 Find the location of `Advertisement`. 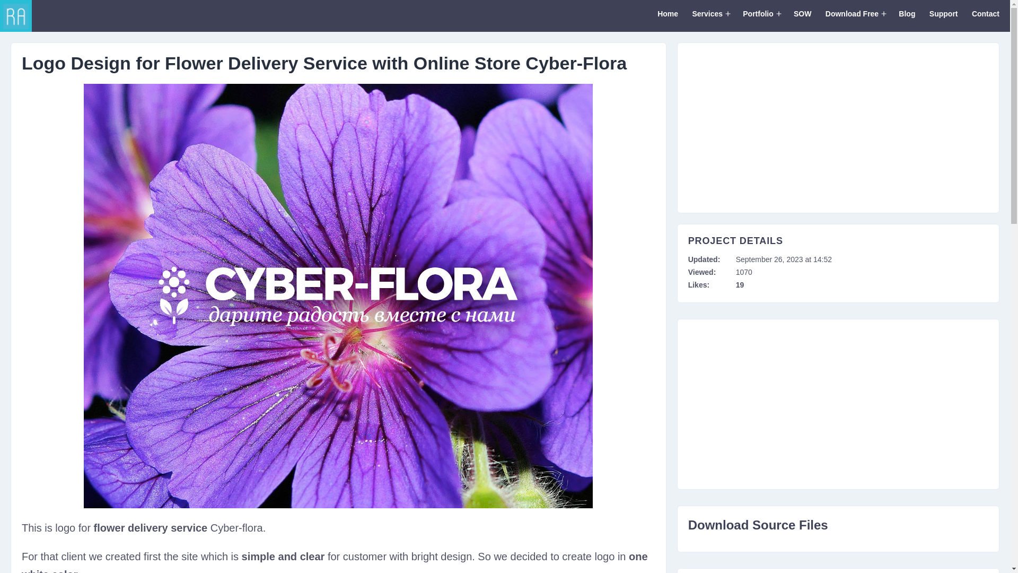

Advertisement is located at coordinates (838, 404).